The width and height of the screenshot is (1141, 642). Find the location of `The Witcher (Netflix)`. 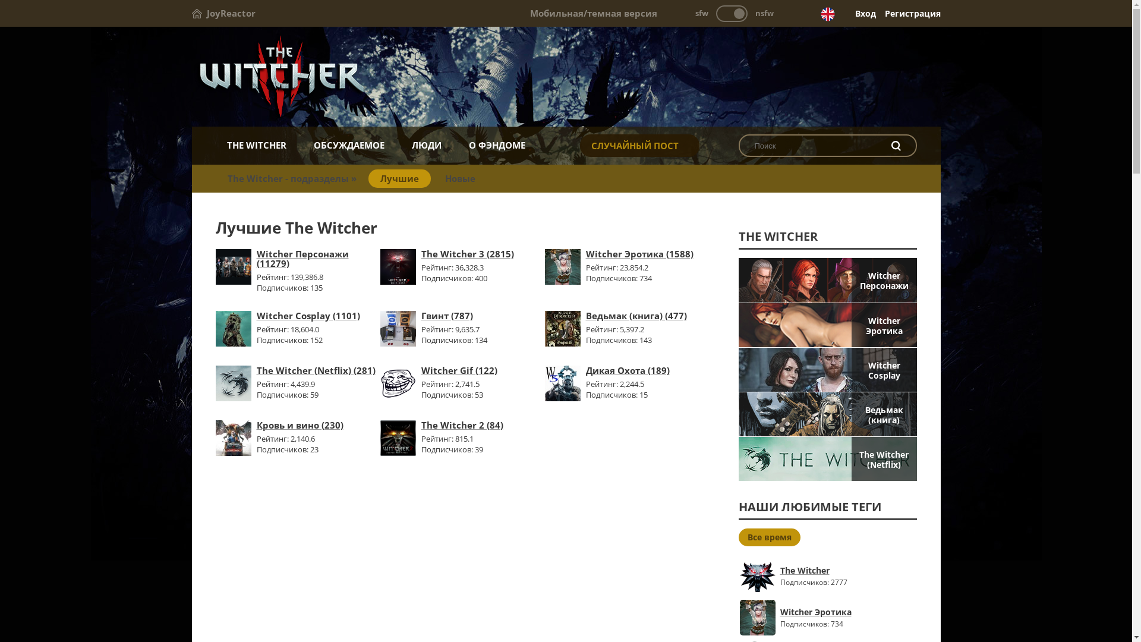

The Witcher (Netflix) is located at coordinates (827, 459).